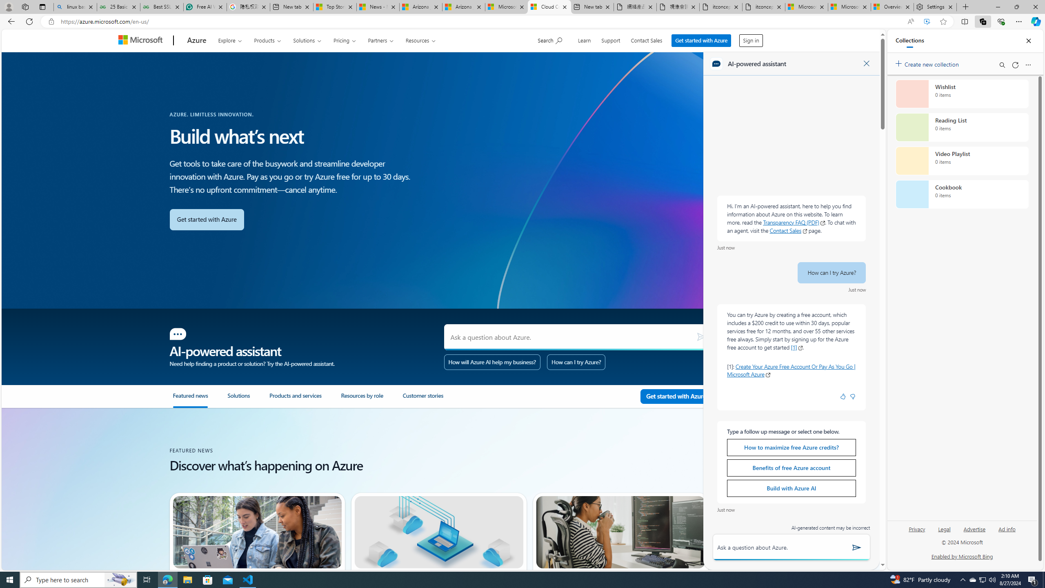 The image size is (1045, 588). What do you see at coordinates (701, 337) in the screenshot?
I see `Submit` at bounding box center [701, 337].